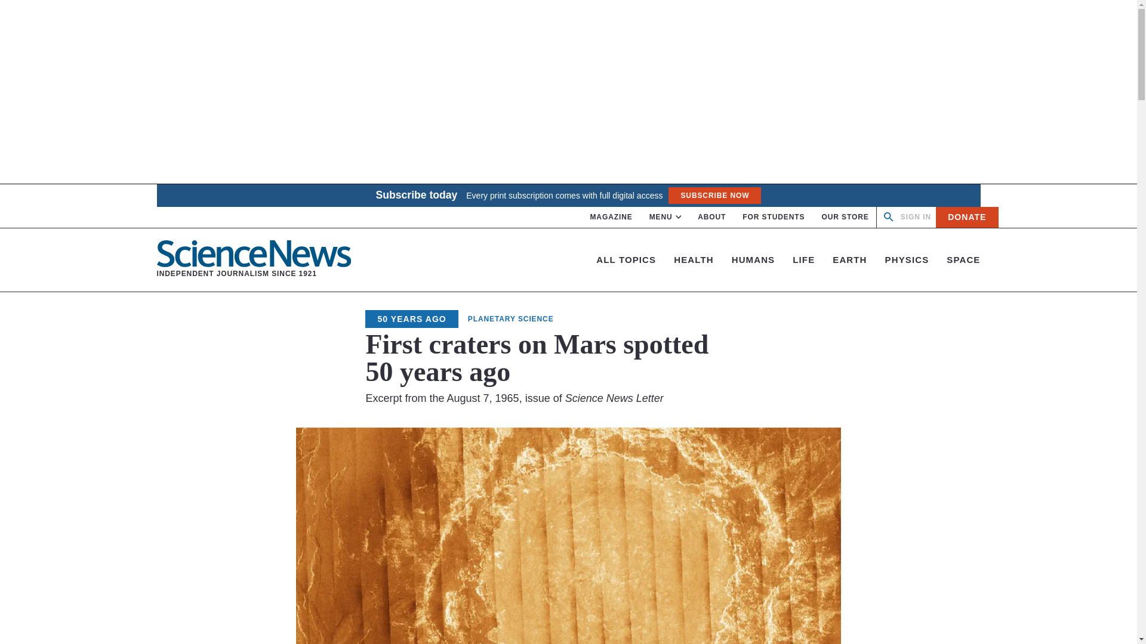 This screenshot has height=644, width=1146. What do you see at coordinates (714, 196) in the screenshot?
I see `SUBSCRIBE NOW` at bounding box center [714, 196].